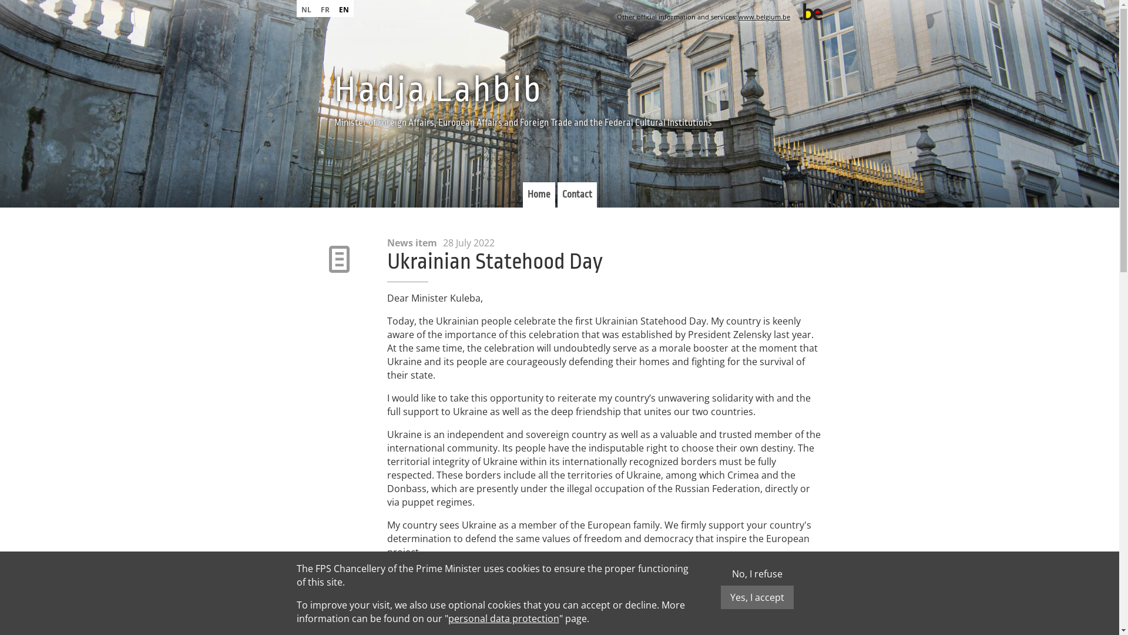 Image resolution: width=1128 pixels, height=635 pixels. I want to click on www.belgium.be, so click(764, 16).